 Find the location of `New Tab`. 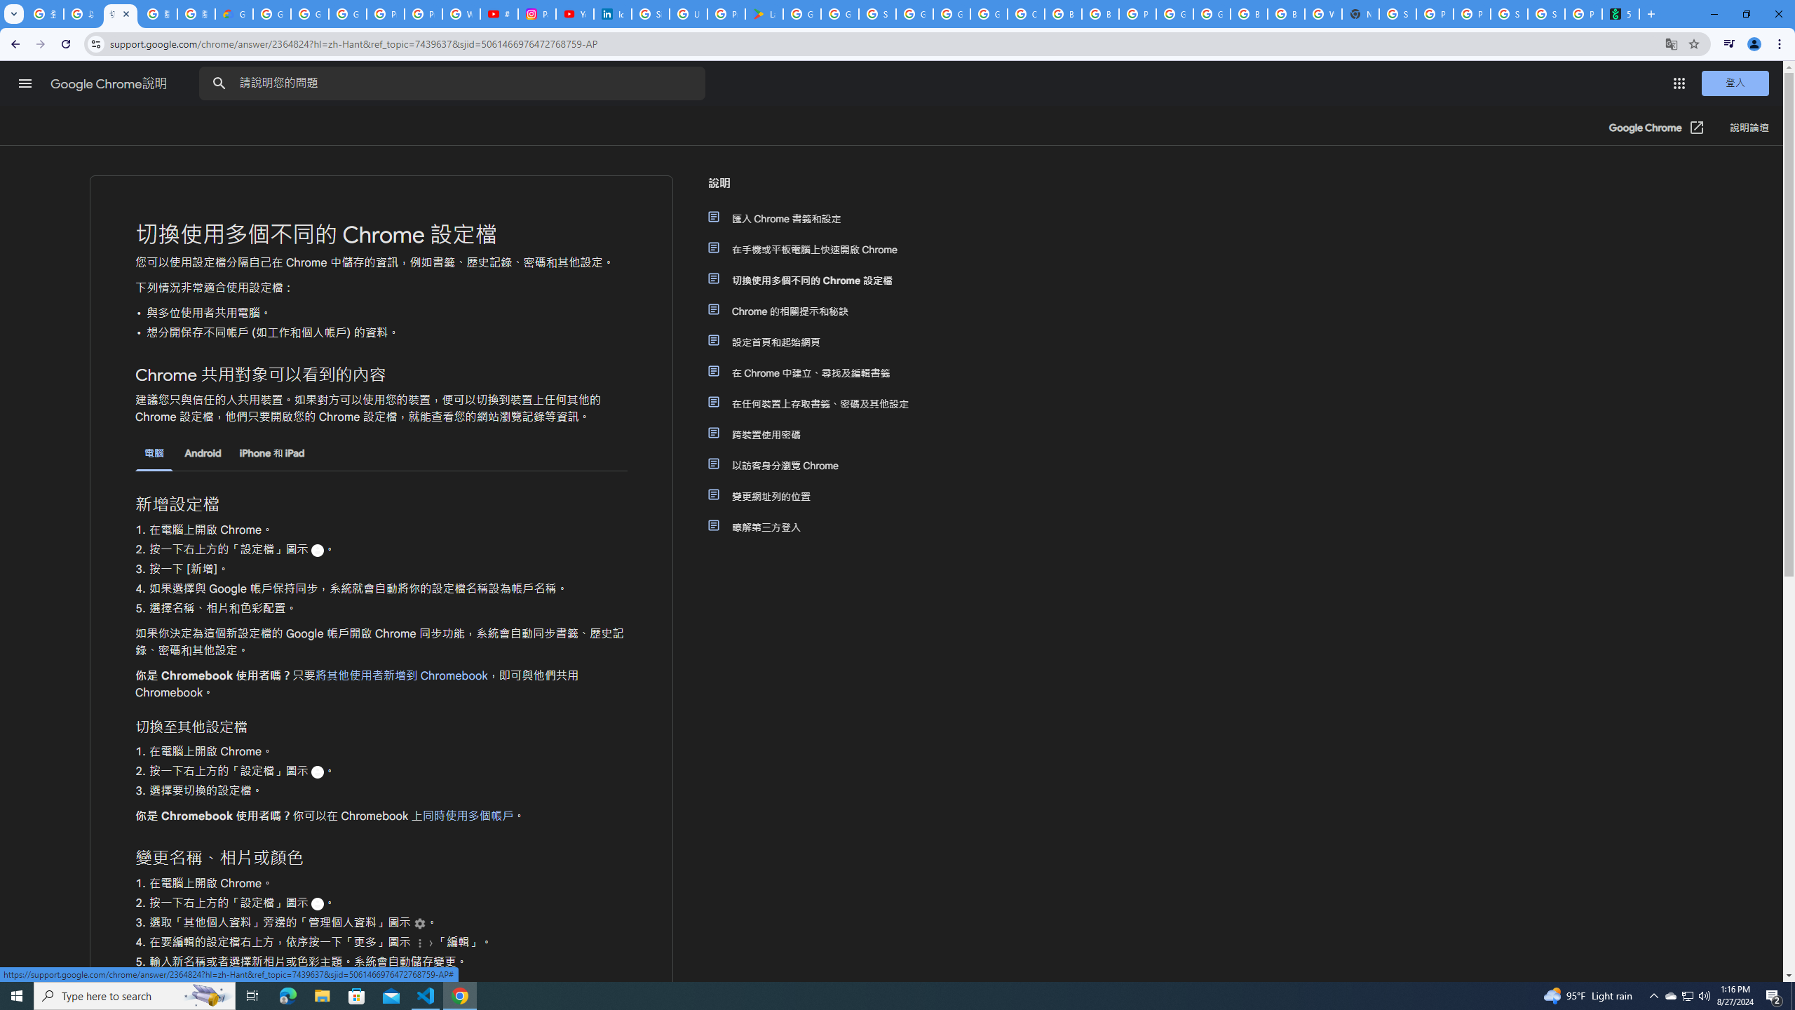

New Tab is located at coordinates (1360, 14).